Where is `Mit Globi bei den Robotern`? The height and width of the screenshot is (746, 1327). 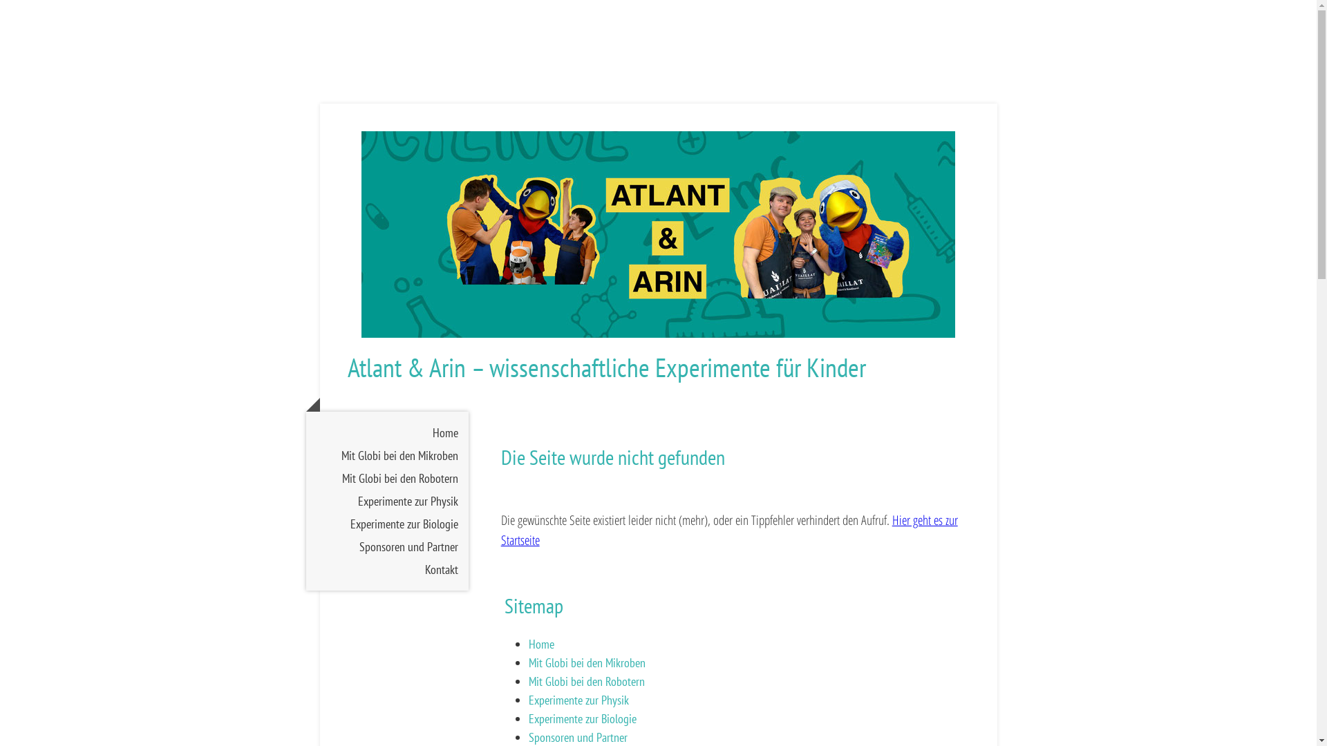
Mit Globi bei den Robotern is located at coordinates (587, 681).